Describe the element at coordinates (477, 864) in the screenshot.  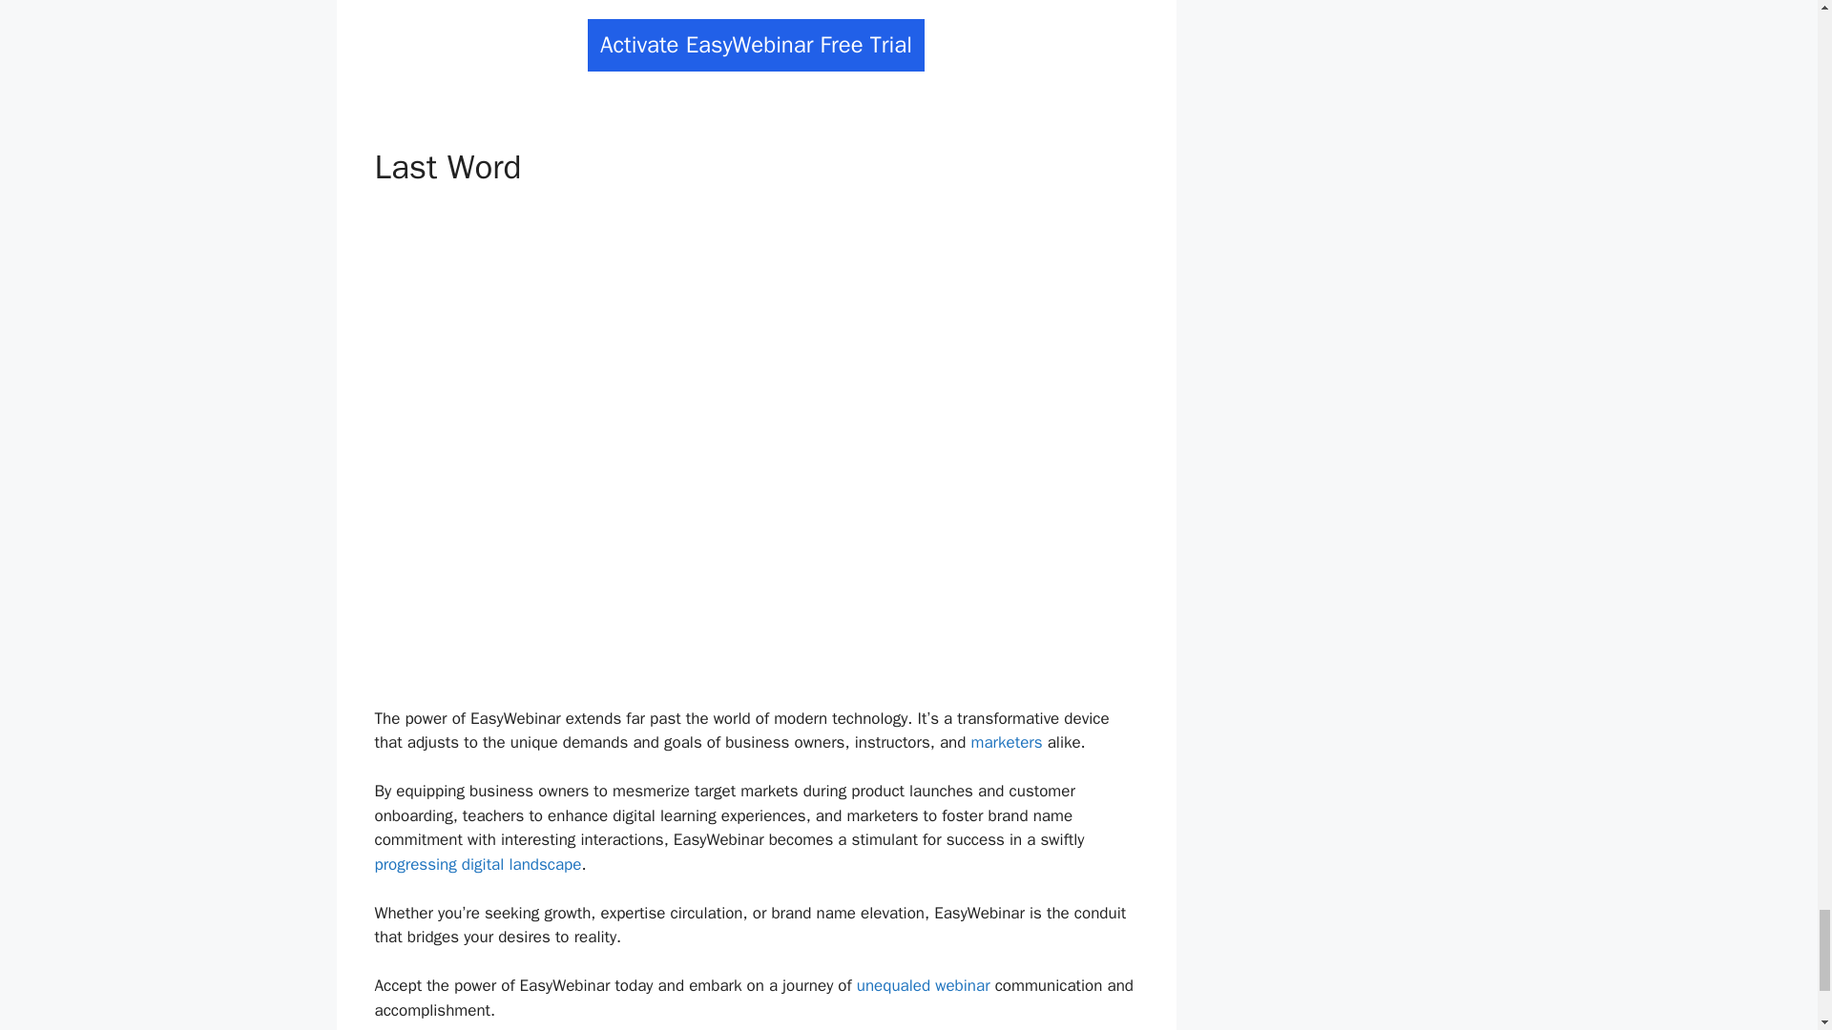
I see `progressing digital landscape` at that location.